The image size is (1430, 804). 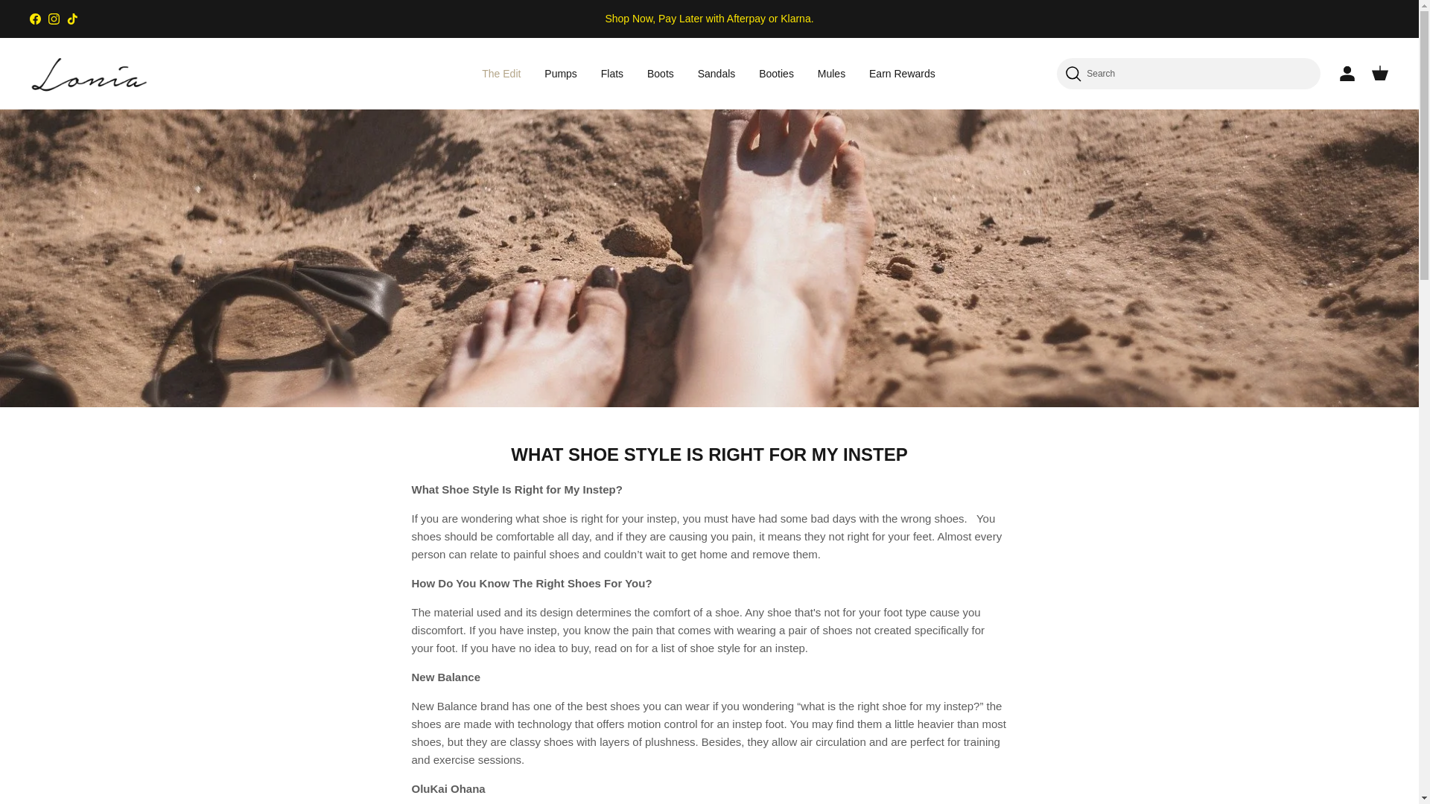 What do you see at coordinates (89, 74) in the screenshot?
I see `Lonia` at bounding box center [89, 74].